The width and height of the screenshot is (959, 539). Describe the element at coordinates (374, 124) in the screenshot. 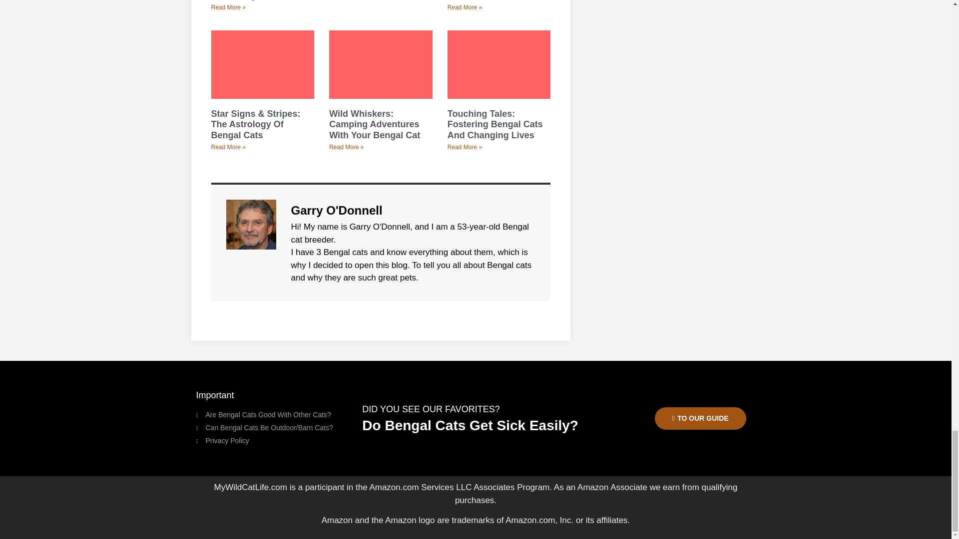

I see `Wild Whiskers: Camping Adventures With Your Bengal Cat` at that location.